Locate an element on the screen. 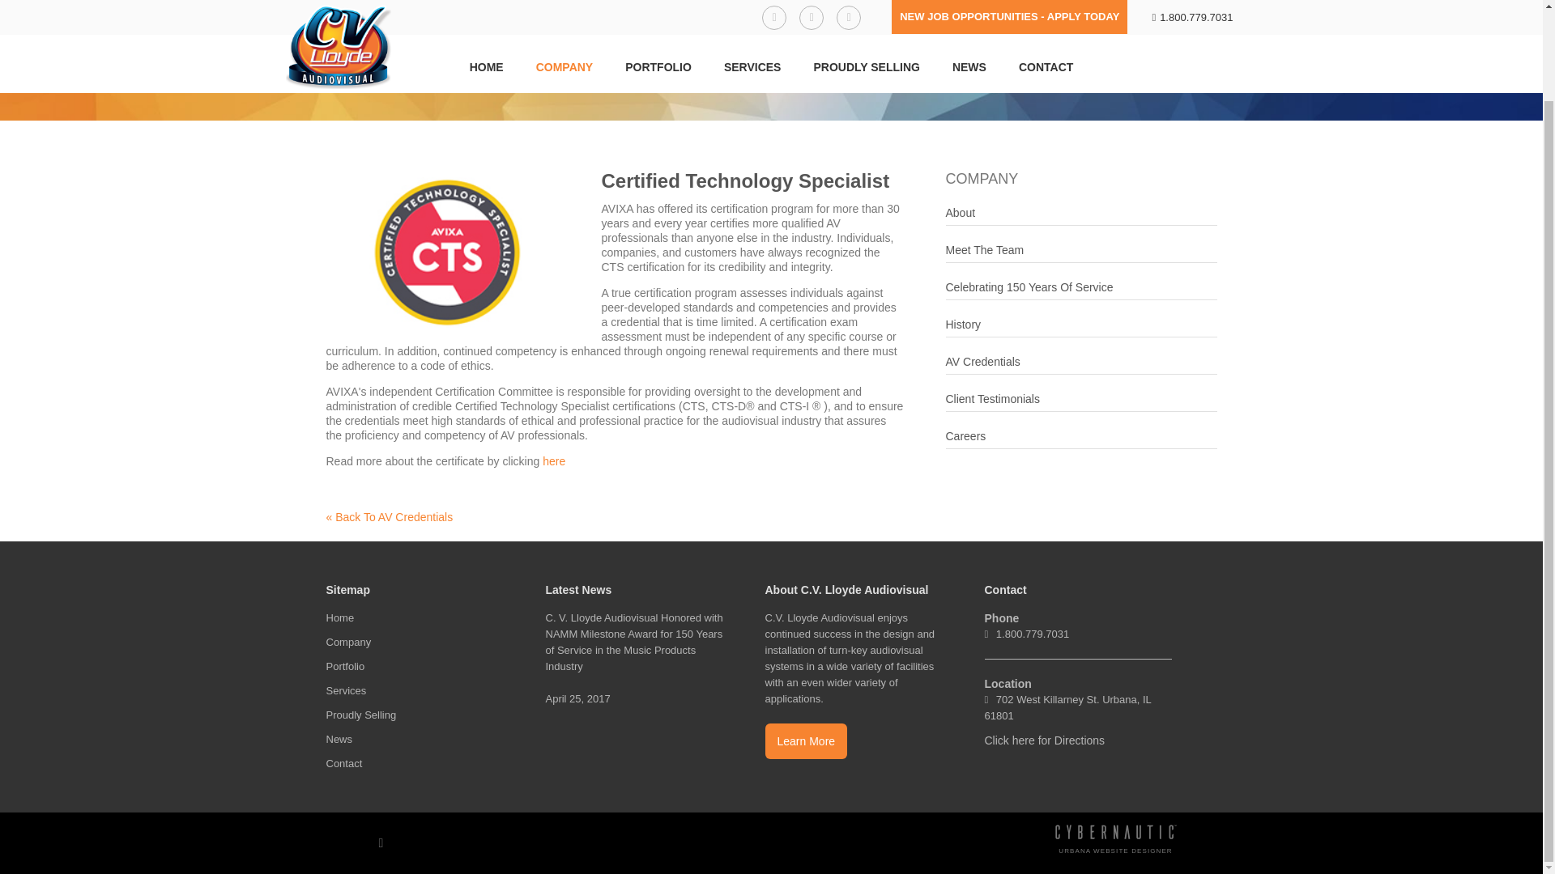 The width and height of the screenshot is (1555, 874). here is located at coordinates (554, 460).